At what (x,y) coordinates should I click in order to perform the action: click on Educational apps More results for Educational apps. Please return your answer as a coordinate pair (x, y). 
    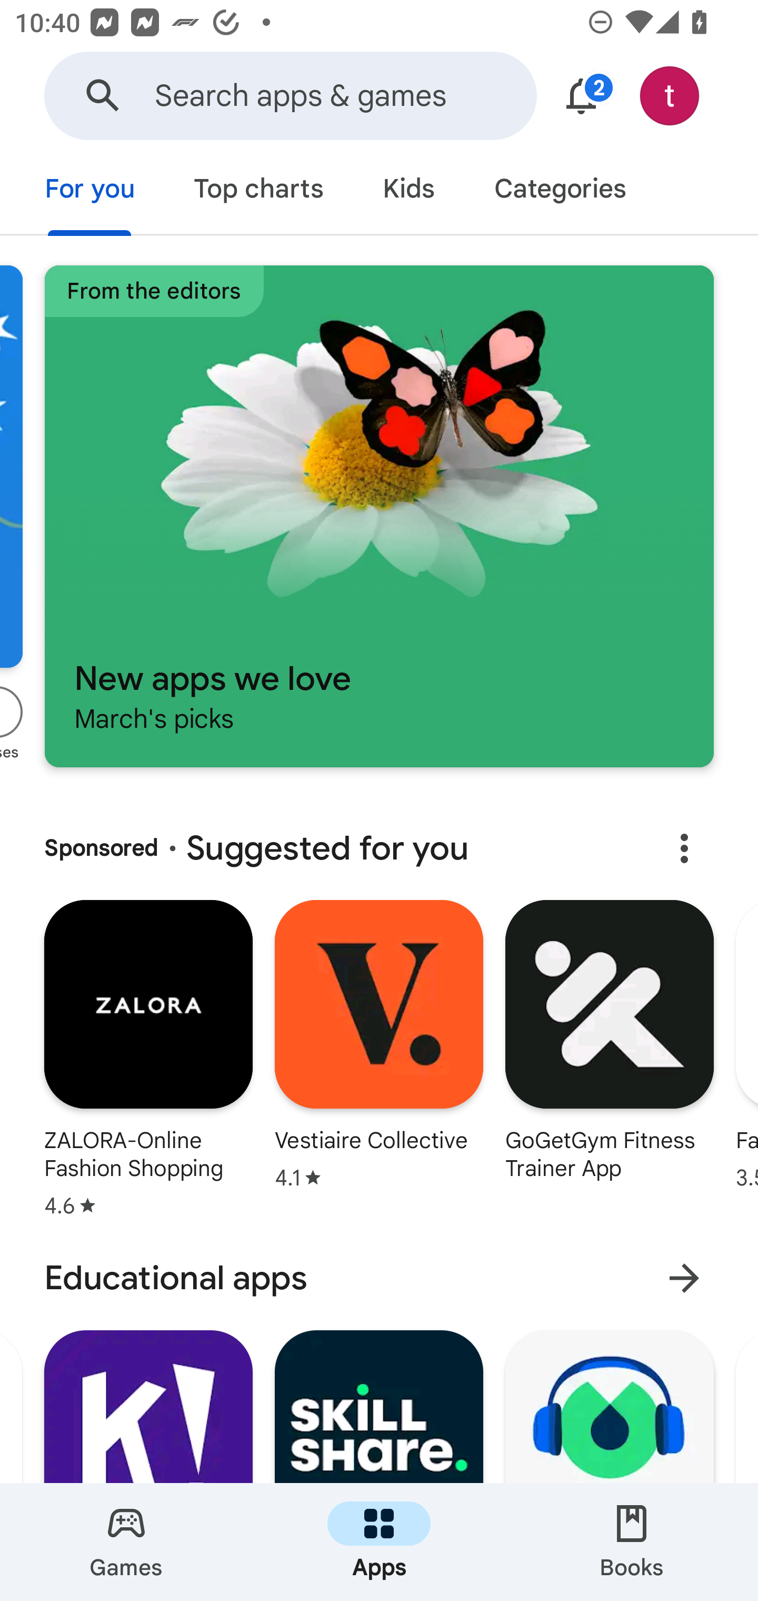
    Looking at the image, I should click on (379, 1278).